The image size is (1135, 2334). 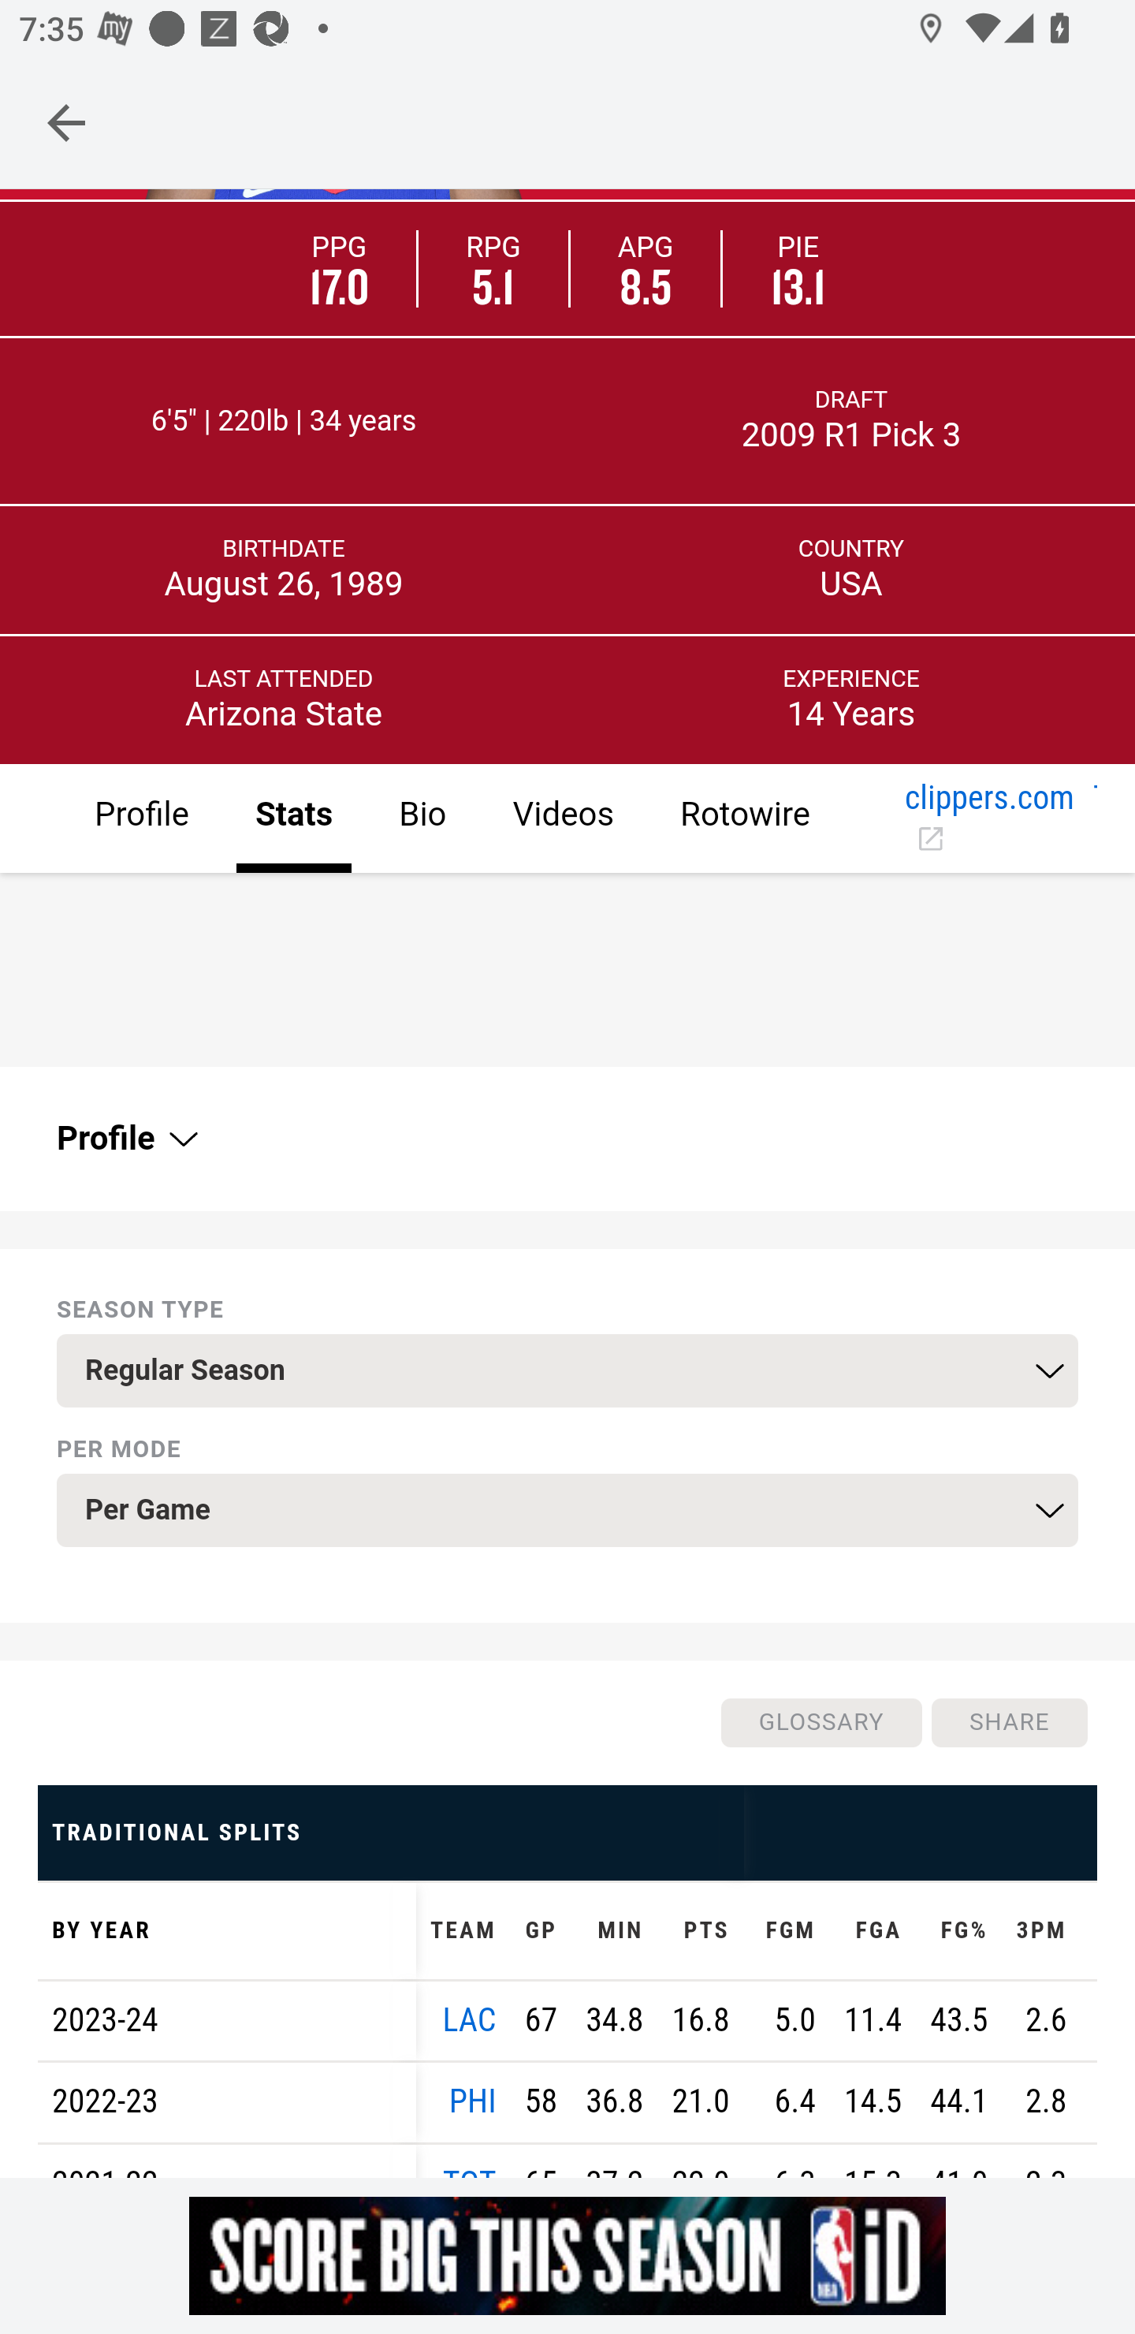 What do you see at coordinates (744, 820) in the screenshot?
I see `Rotowire` at bounding box center [744, 820].